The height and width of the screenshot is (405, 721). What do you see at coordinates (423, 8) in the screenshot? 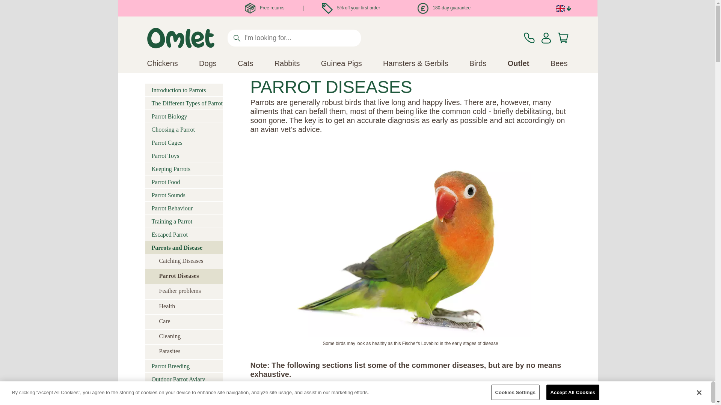
I see `returns icon` at bounding box center [423, 8].